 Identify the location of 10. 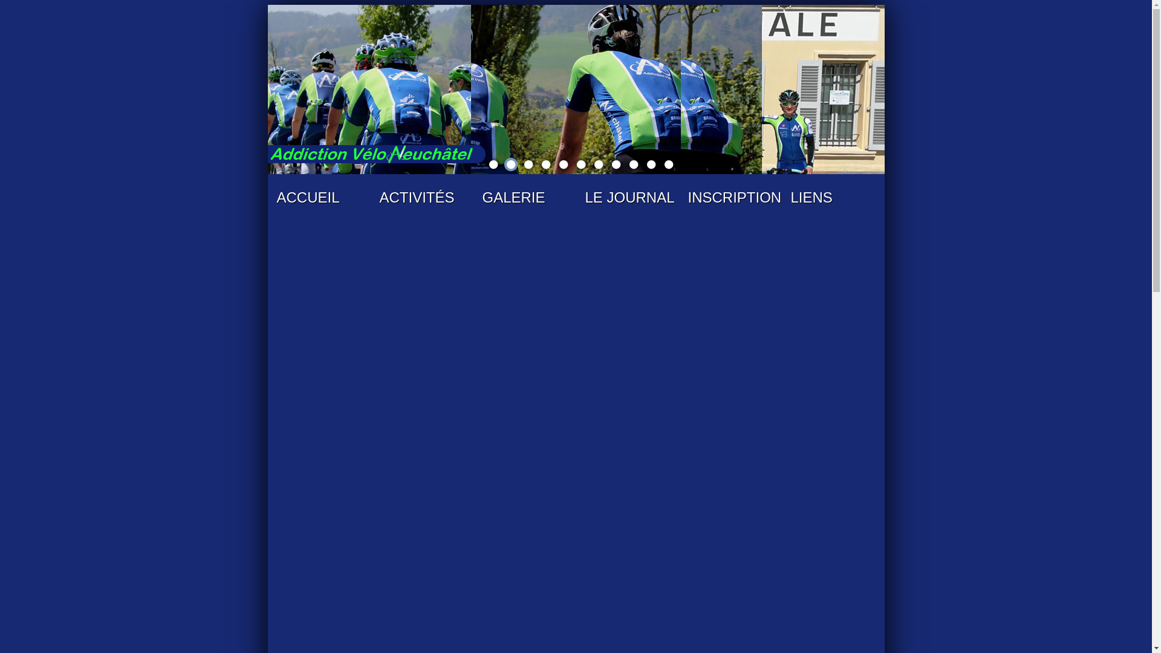
(651, 164).